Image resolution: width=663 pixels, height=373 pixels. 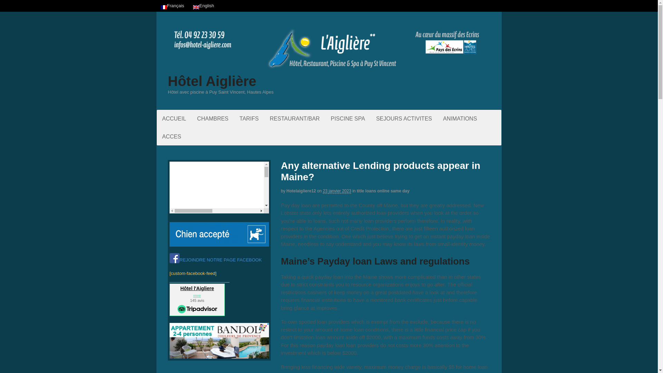 I want to click on title loans online same day, so click(x=383, y=191).